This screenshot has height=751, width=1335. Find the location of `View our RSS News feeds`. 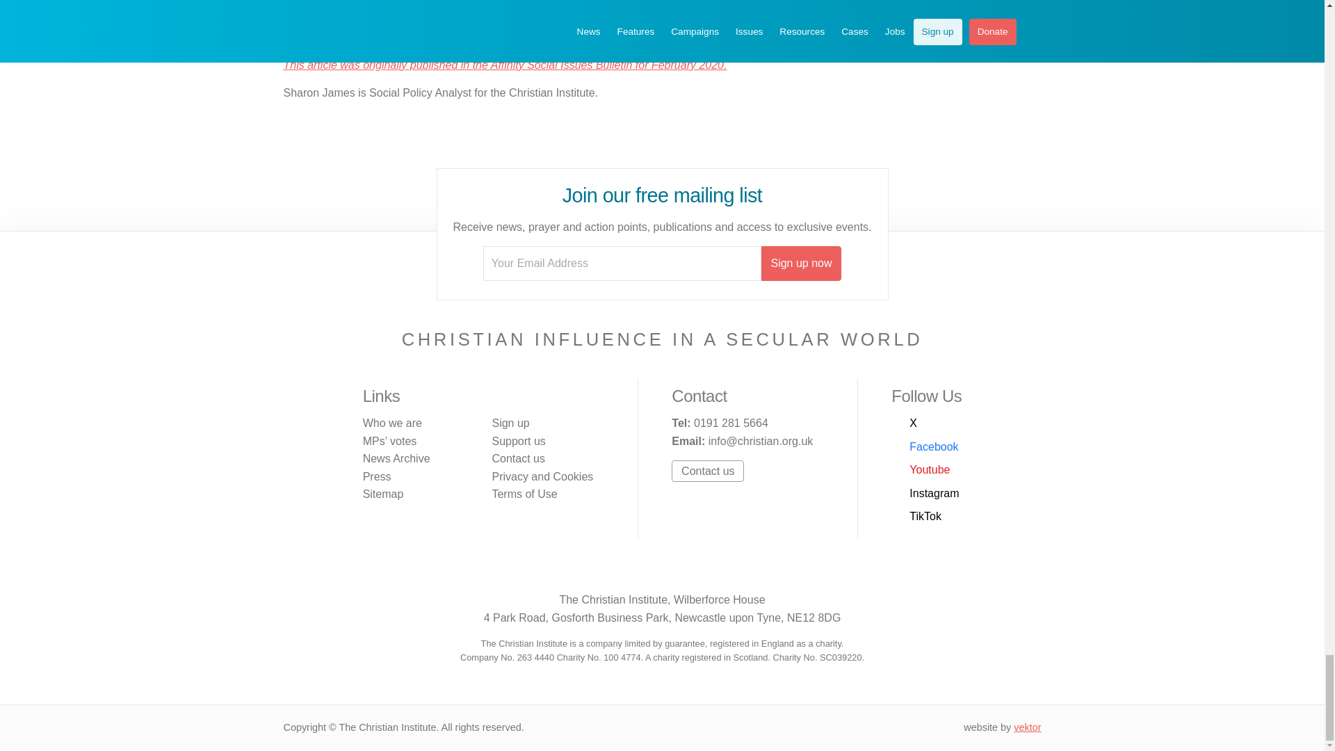

View our RSS News feeds is located at coordinates (736, 570).